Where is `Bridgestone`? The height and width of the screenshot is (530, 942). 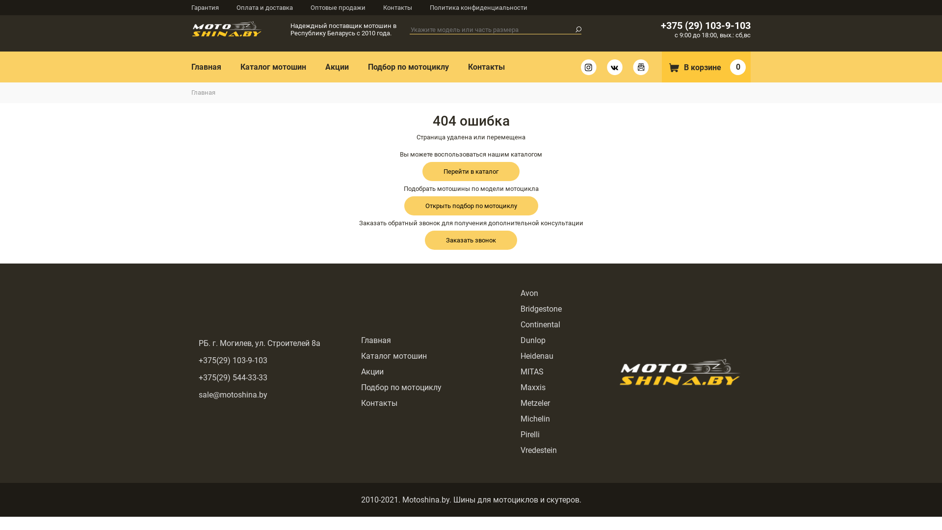
Bridgestone is located at coordinates (541, 309).